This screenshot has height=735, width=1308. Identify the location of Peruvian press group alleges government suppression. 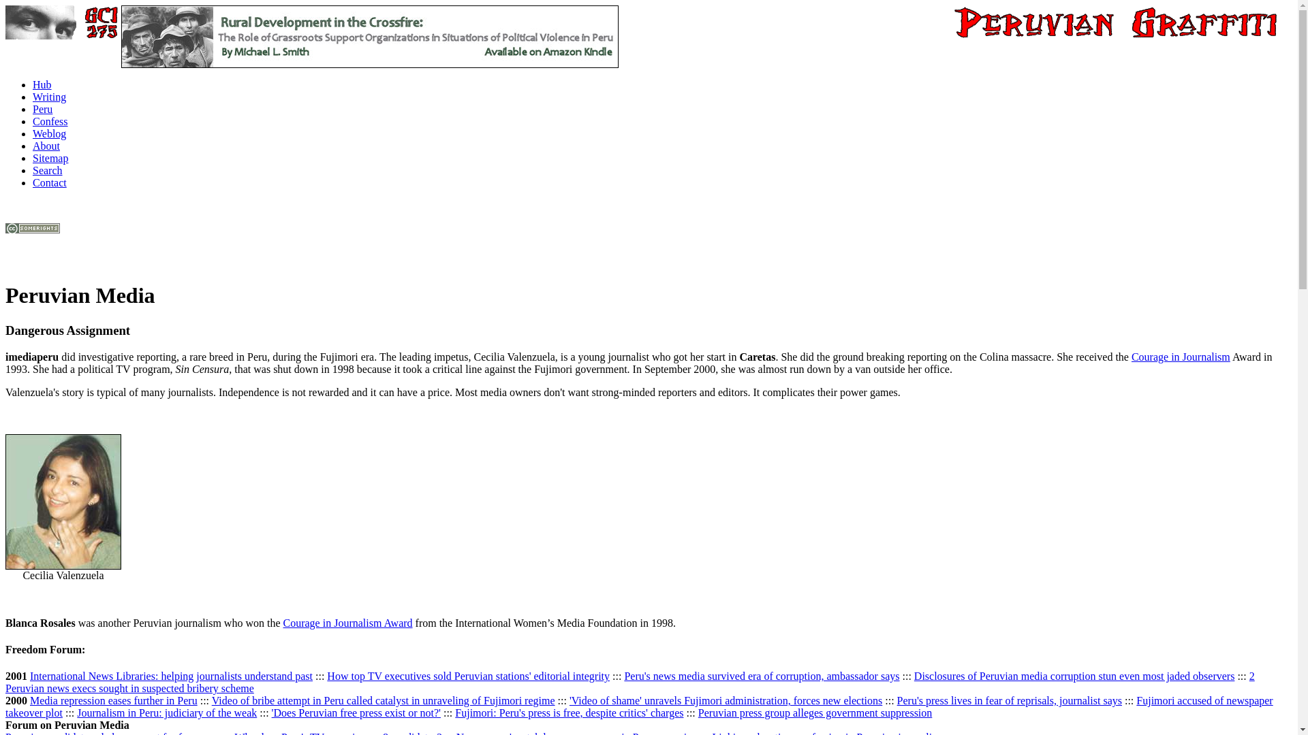
(815, 713).